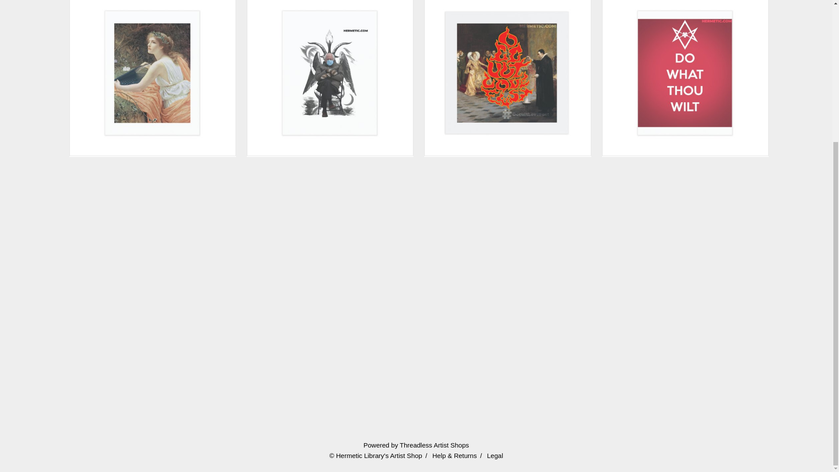 The width and height of the screenshot is (839, 472). I want to click on Threadless Artist Shops, so click(434, 445).